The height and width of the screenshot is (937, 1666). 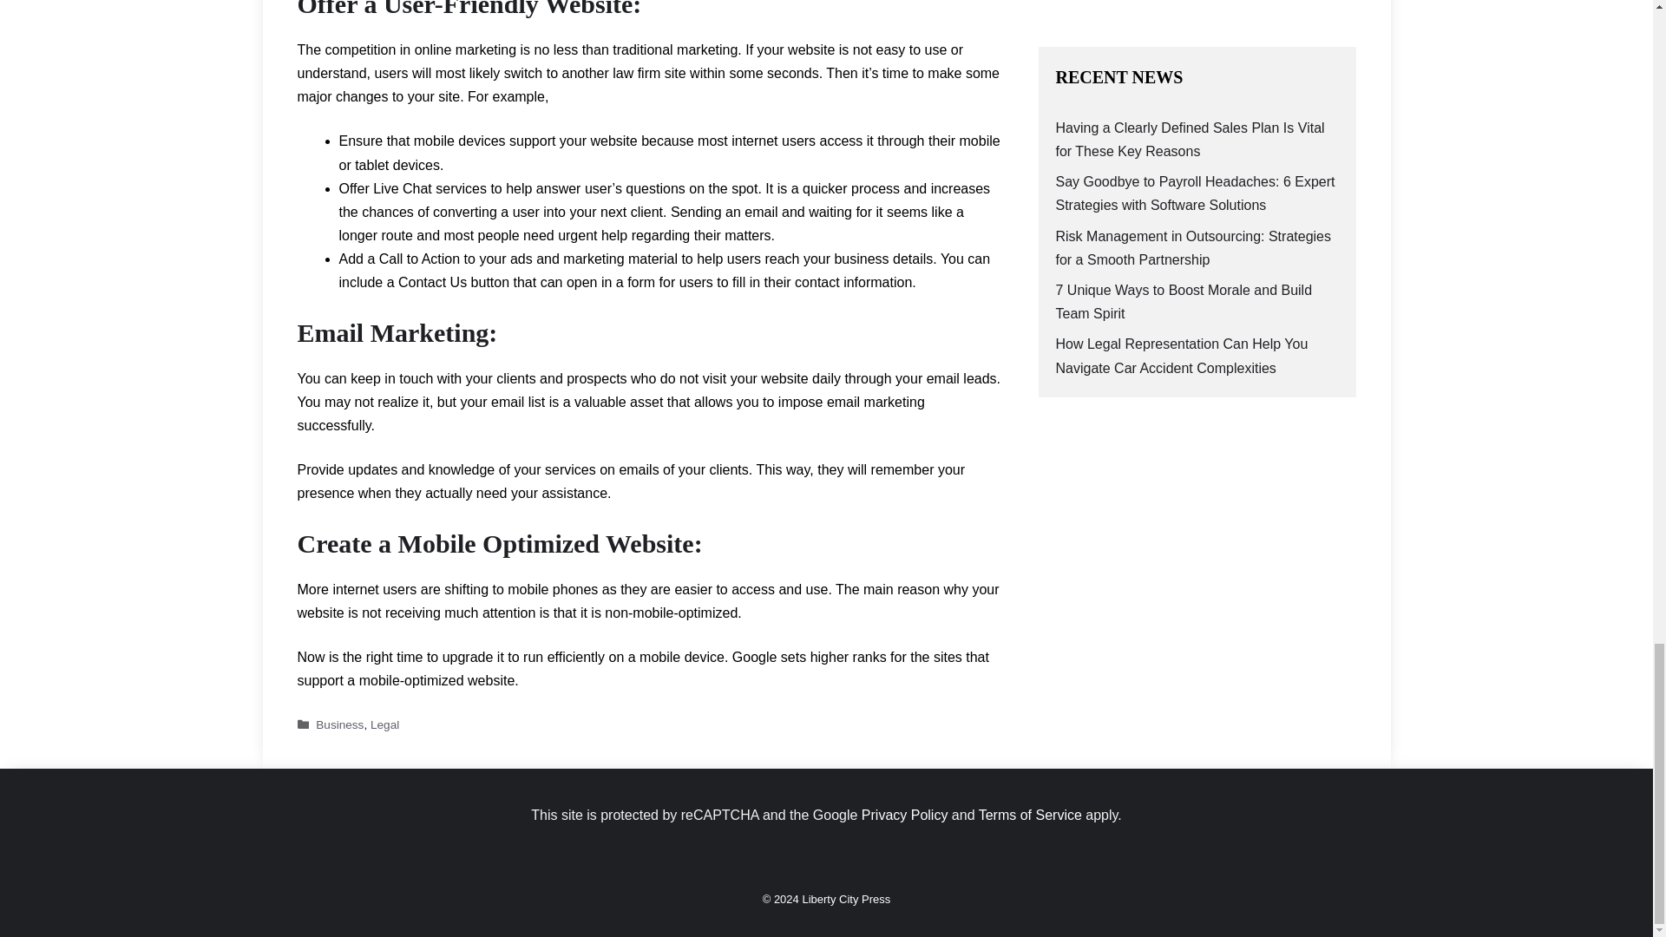 What do you see at coordinates (339, 724) in the screenshot?
I see `Business` at bounding box center [339, 724].